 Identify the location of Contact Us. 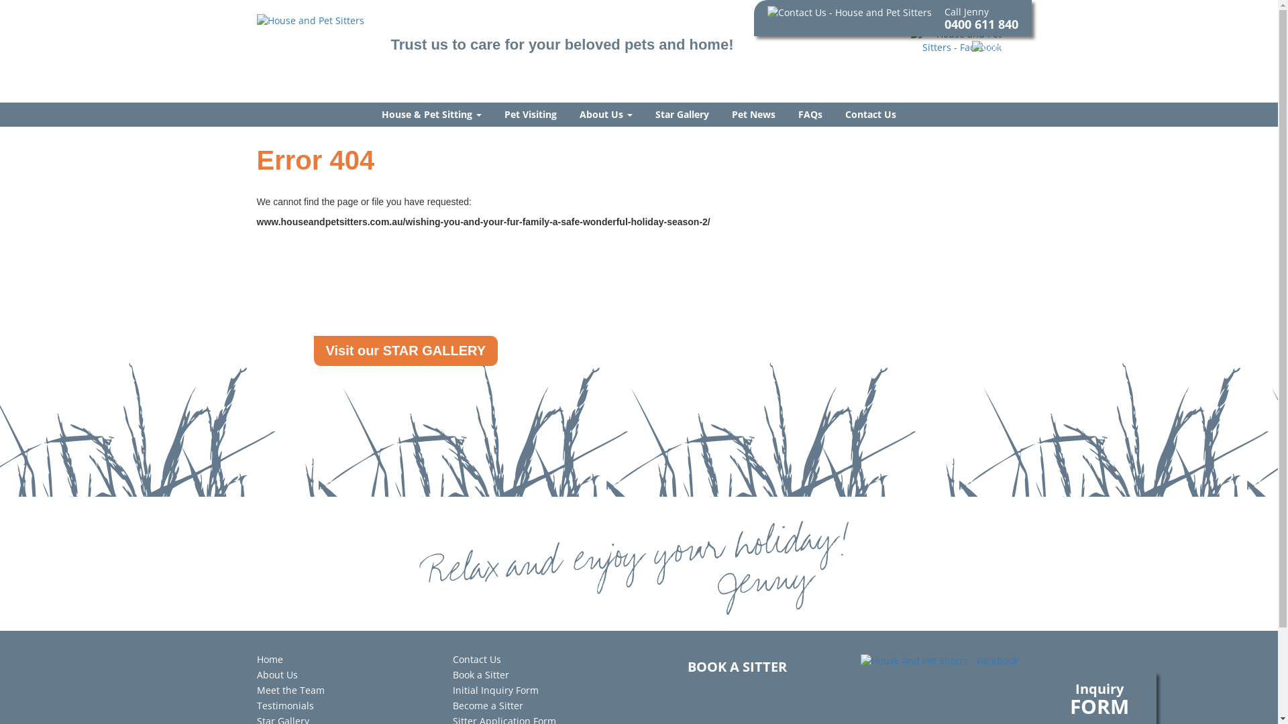
(477, 660).